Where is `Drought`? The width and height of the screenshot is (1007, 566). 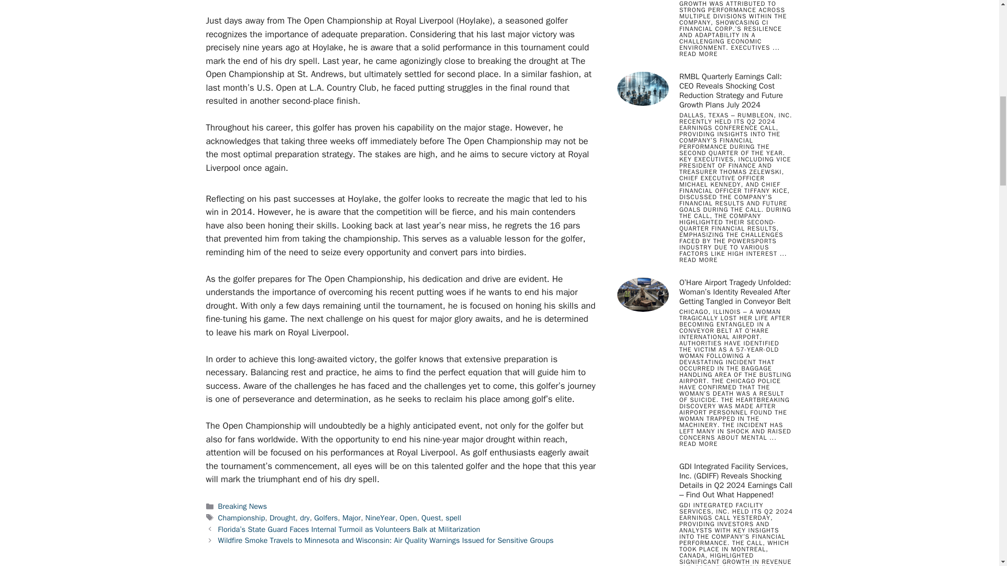 Drought is located at coordinates (282, 517).